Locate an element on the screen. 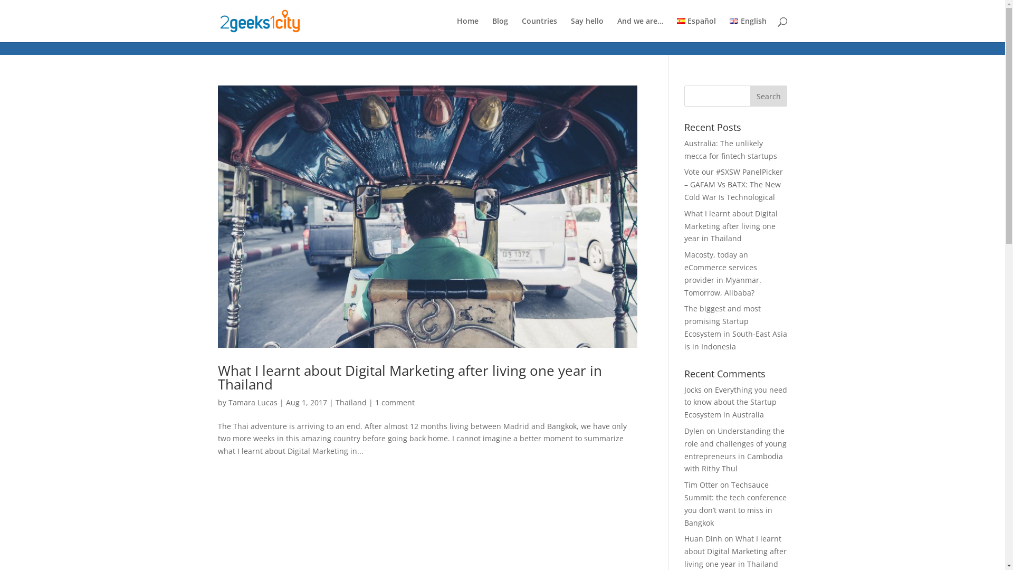  Australia: The unlikely mecca for fintech startups is located at coordinates (731, 150).